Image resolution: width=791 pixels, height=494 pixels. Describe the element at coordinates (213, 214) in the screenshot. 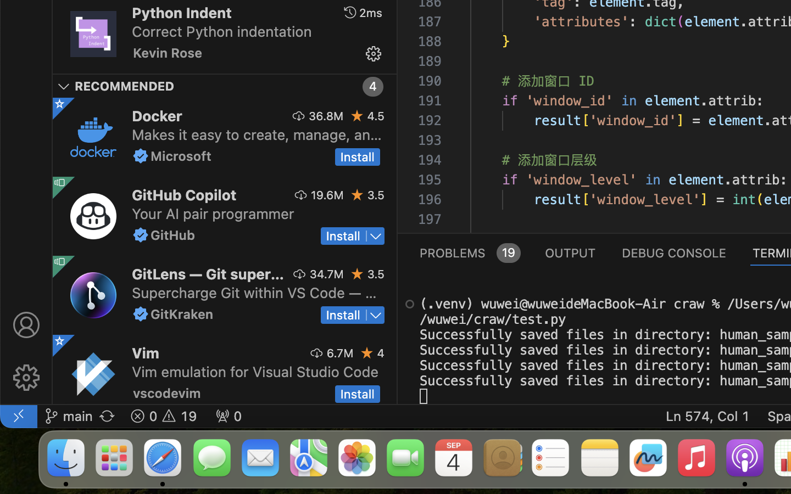

I see `Your AI pair programmer` at that location.